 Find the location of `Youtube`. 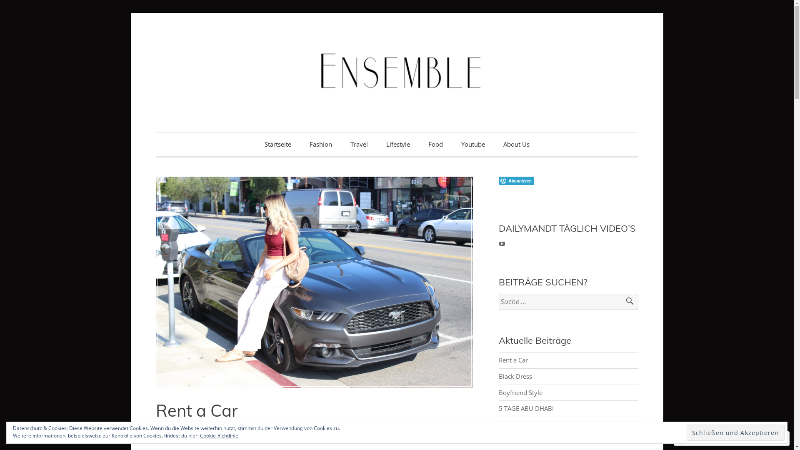

Youtube is located at coordinates (472, 144).